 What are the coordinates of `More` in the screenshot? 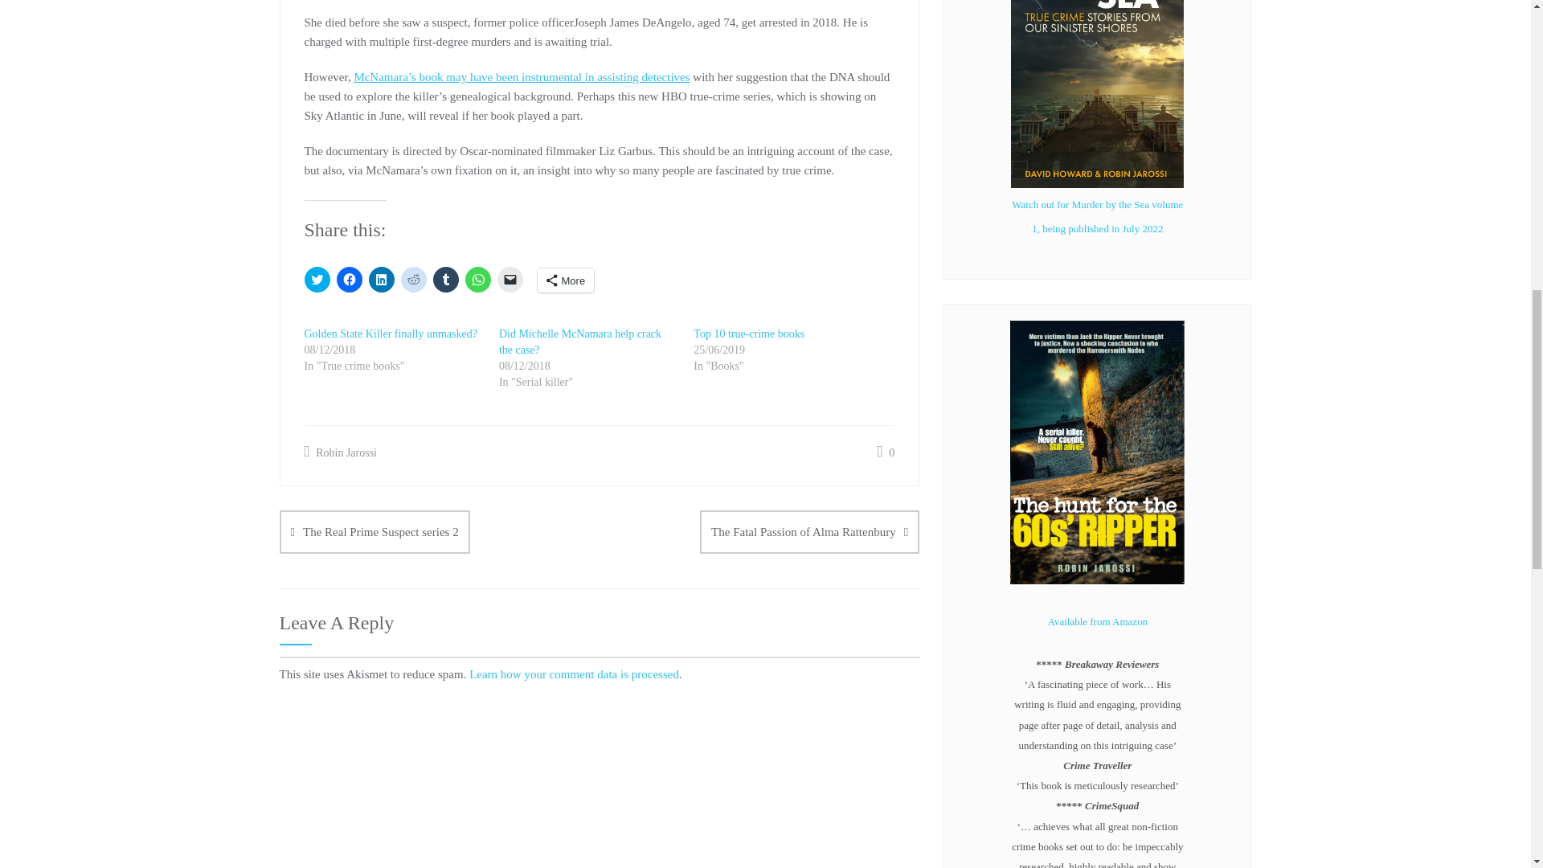 It's located at (566, 280).